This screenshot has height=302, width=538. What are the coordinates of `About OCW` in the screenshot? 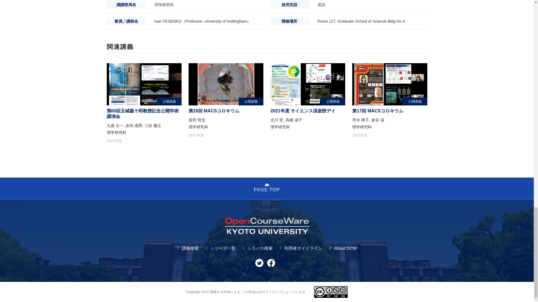 It's located at (345, 248).